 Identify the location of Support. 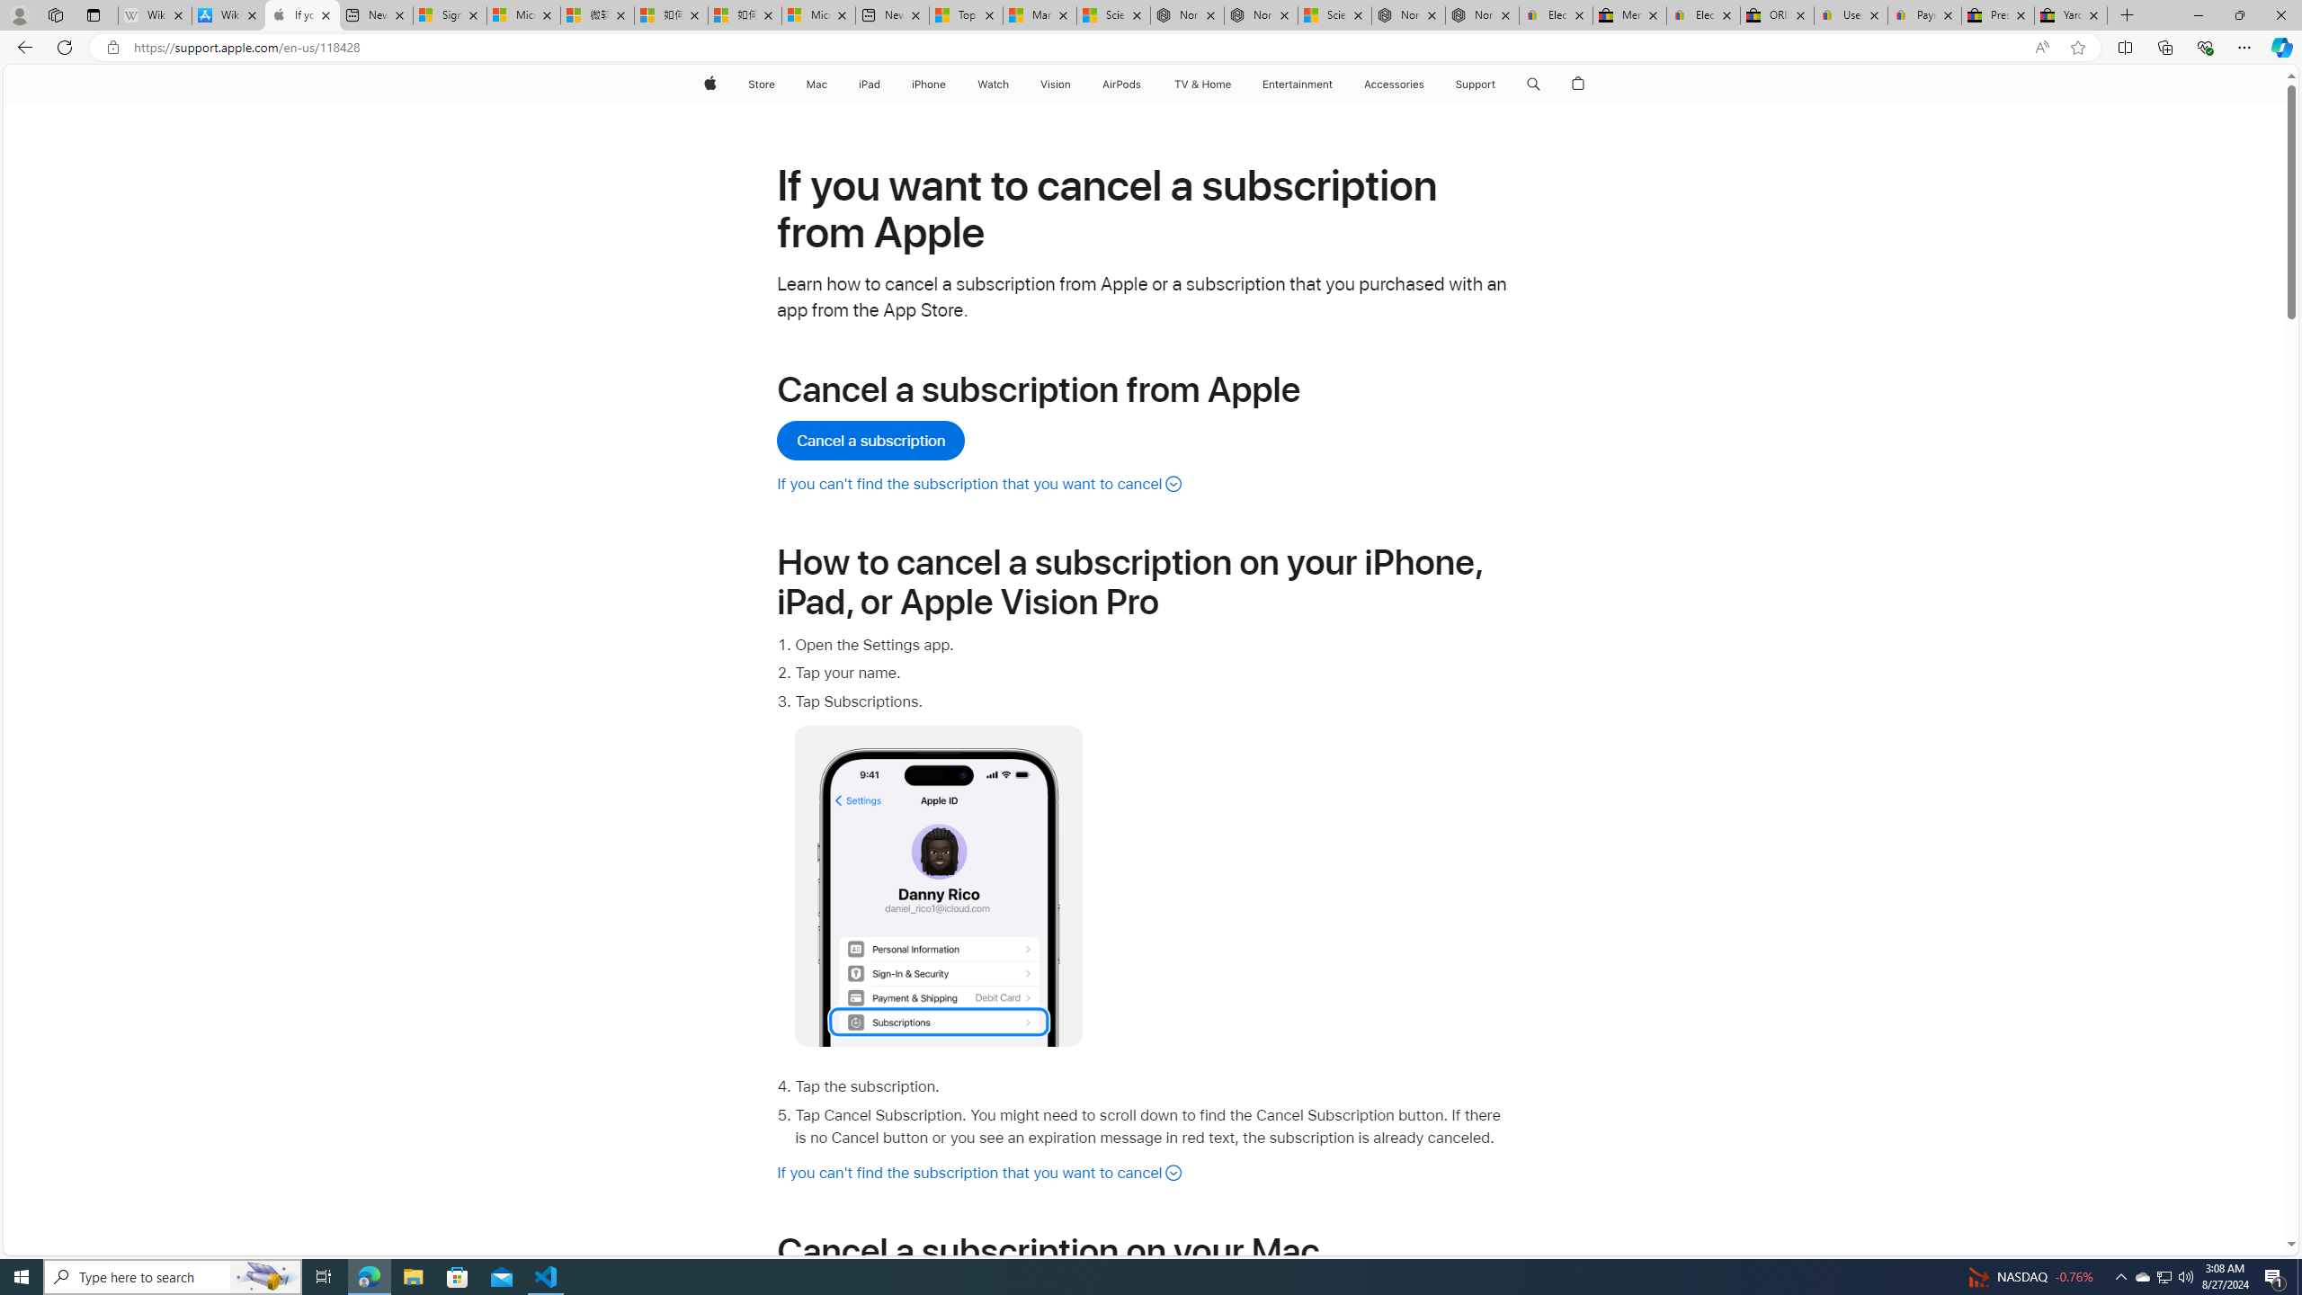
(1475, 85).